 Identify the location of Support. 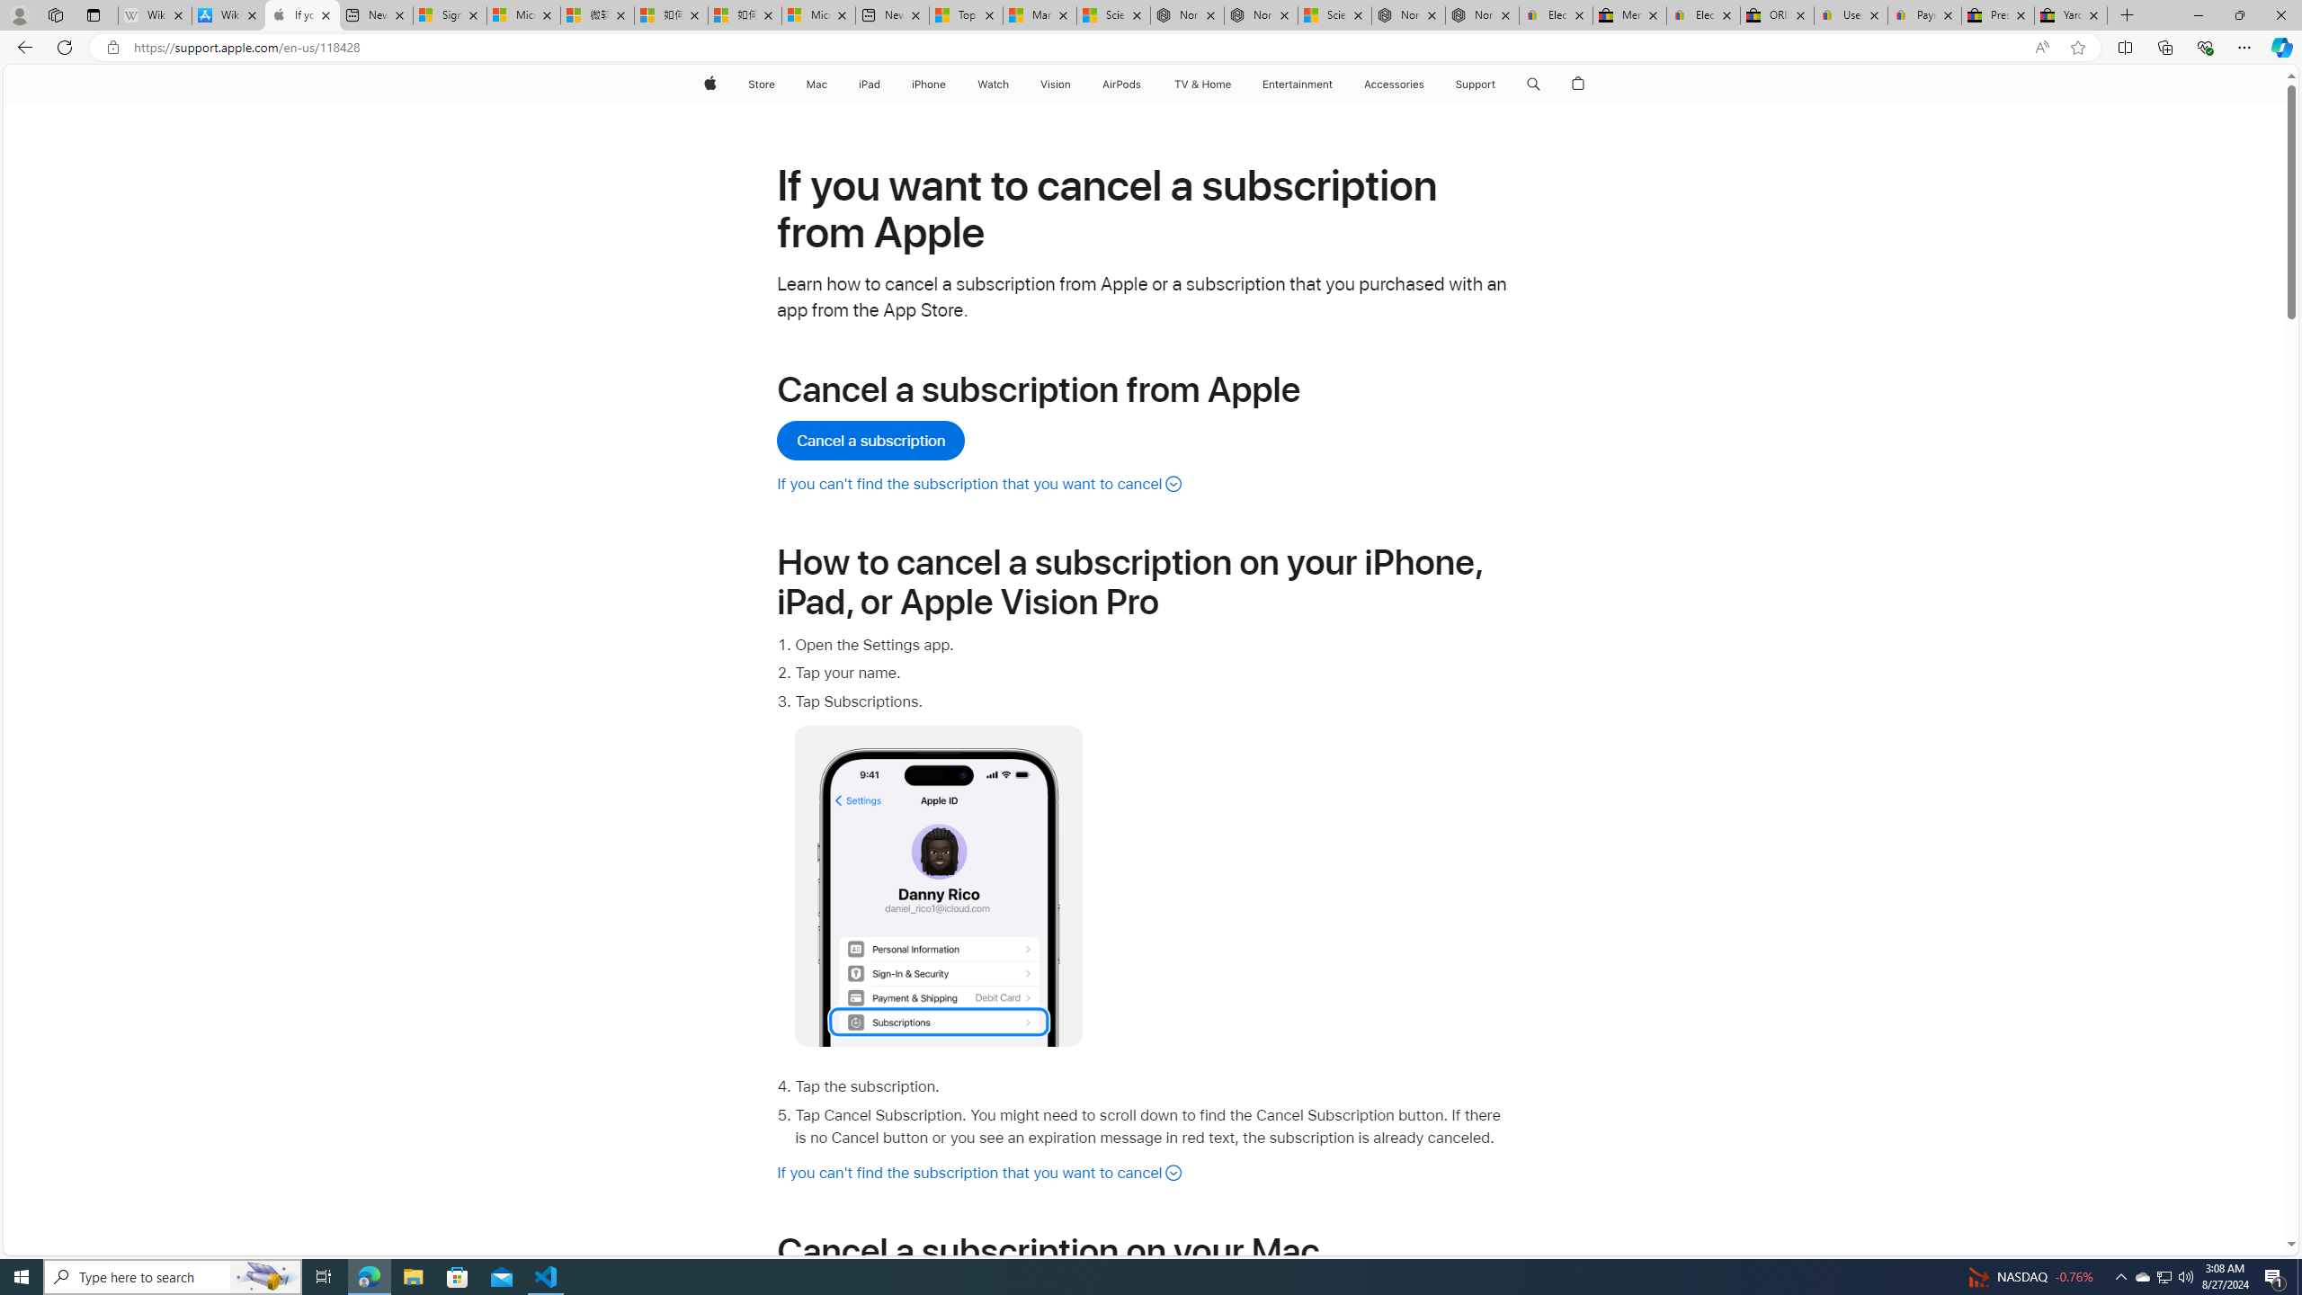
(1475, 85).